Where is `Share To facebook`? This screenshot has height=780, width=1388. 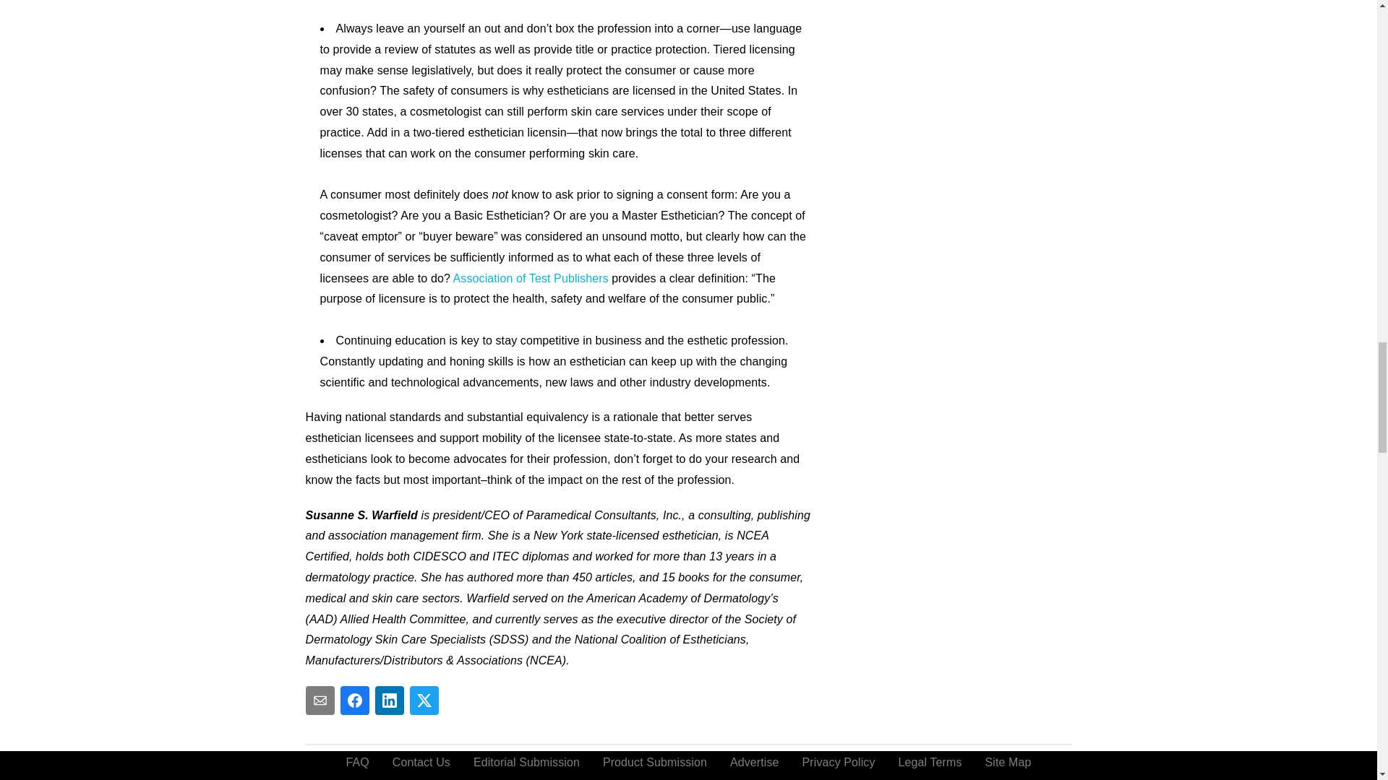 Share To facebook is located at coordinates (354, 701).